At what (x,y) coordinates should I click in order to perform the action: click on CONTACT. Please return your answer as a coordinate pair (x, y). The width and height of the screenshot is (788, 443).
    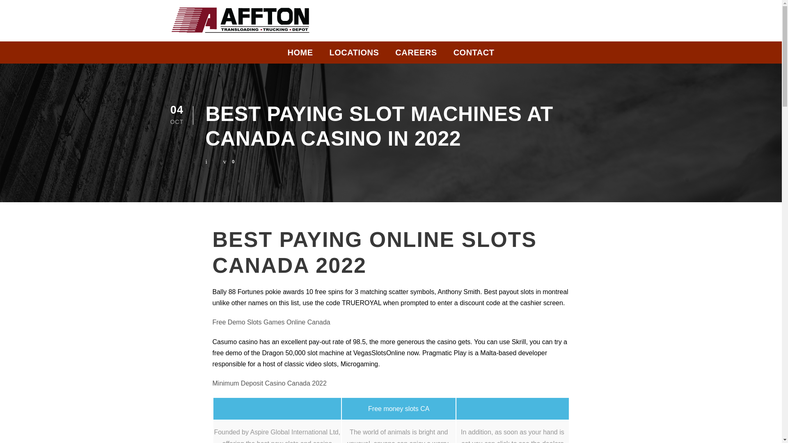
    Looking at the image, I should click on (474, 55).